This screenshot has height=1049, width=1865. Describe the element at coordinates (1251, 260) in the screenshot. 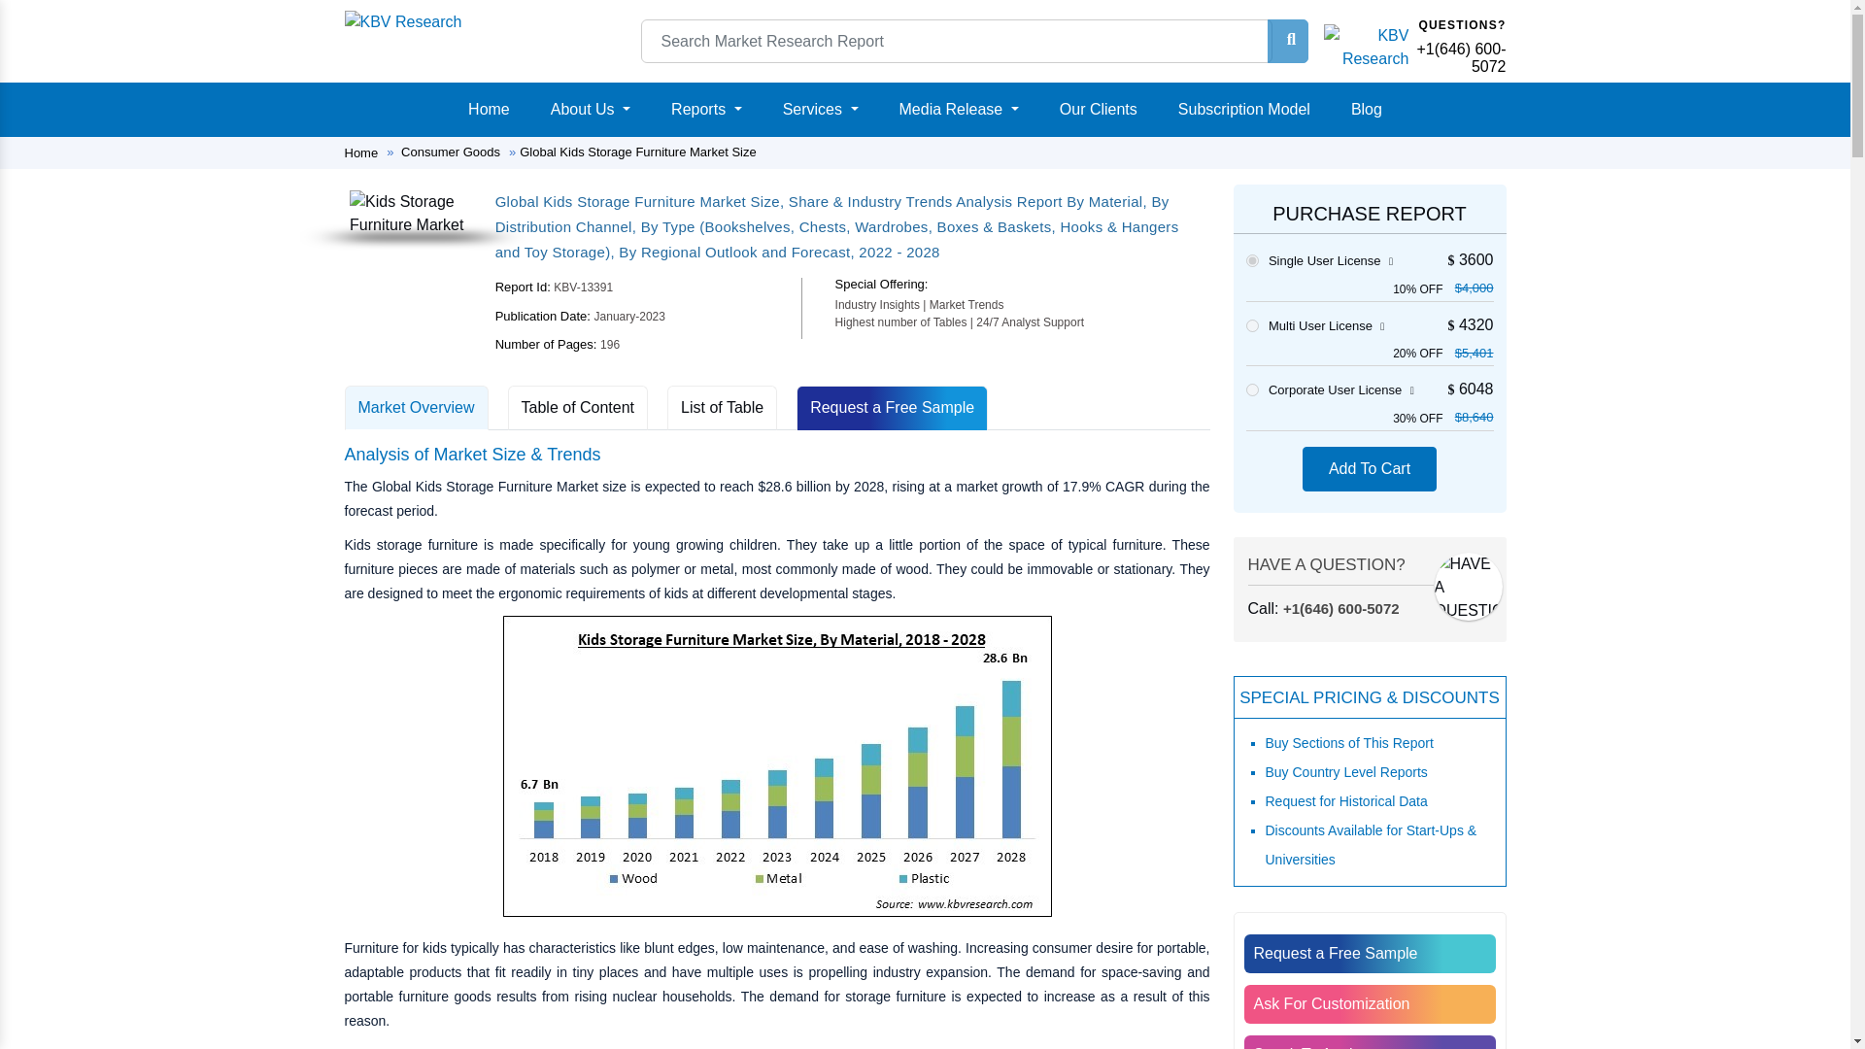

I see `3600` at that location.